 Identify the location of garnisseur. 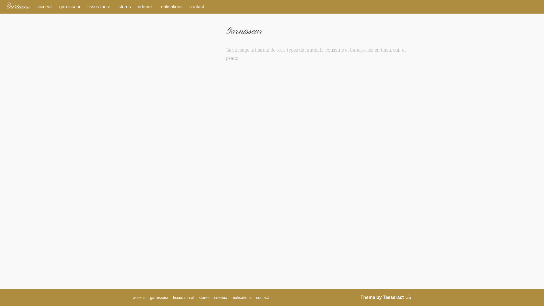
(159, 297).